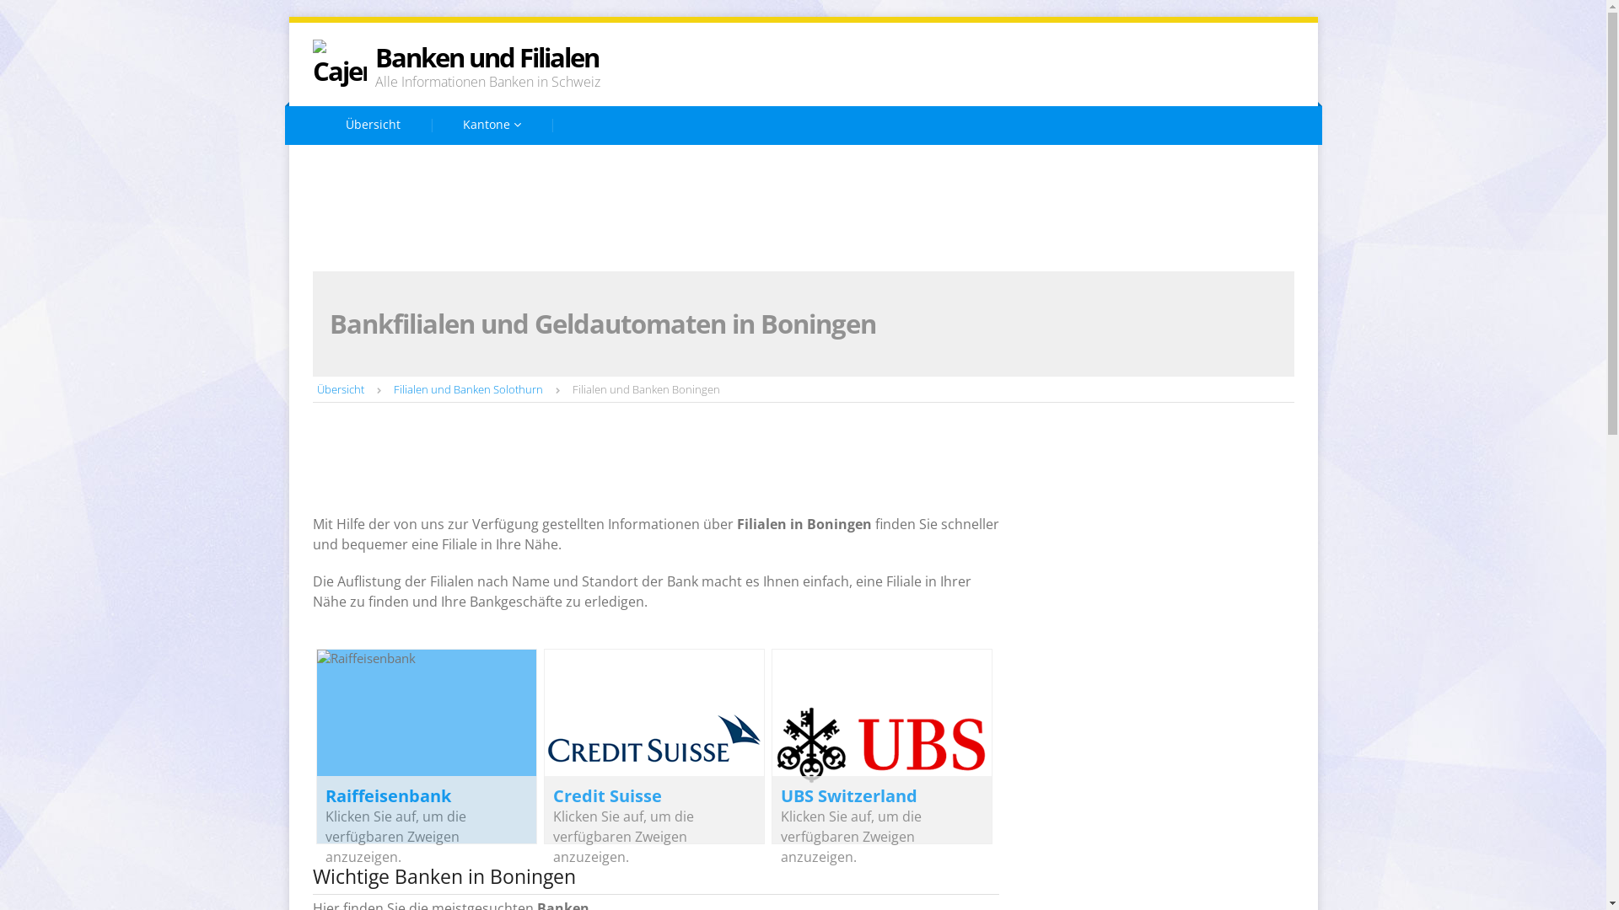 Image resolution: width=1619 pixels, height=910 pixels. Describe the element at coordinates (467, 389) in the screenshot. I see `Filialen und Banken Solothurn` at that location.